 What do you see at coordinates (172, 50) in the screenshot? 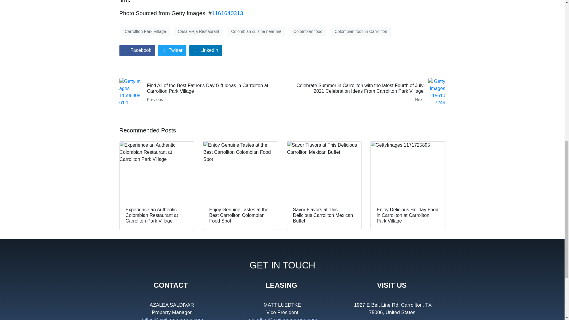
I see `Twitter` at bounding box center [172, 50].